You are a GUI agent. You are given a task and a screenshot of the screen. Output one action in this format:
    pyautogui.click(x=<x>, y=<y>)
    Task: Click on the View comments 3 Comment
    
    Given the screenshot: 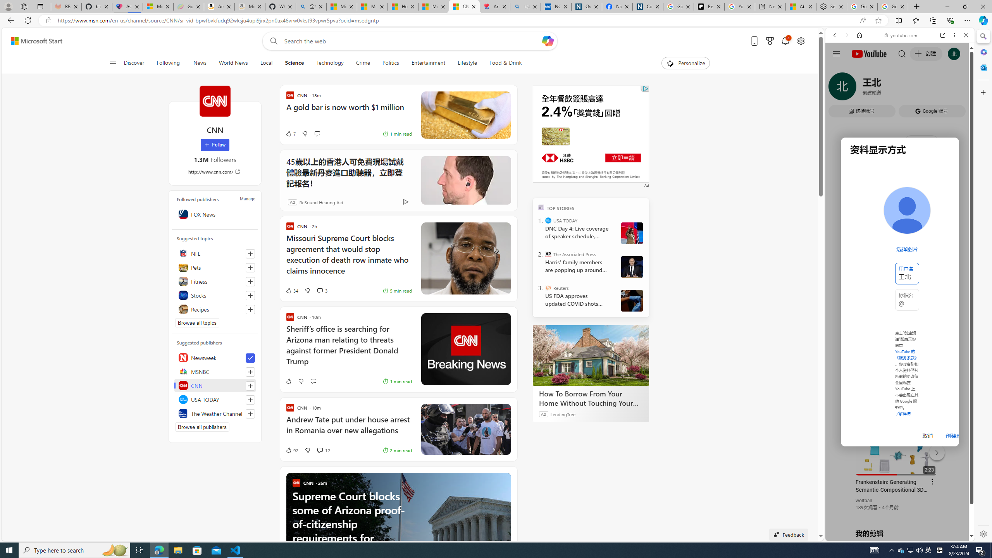 What is the action you would take?
    pyautogui.click(x=322, y=291)
    